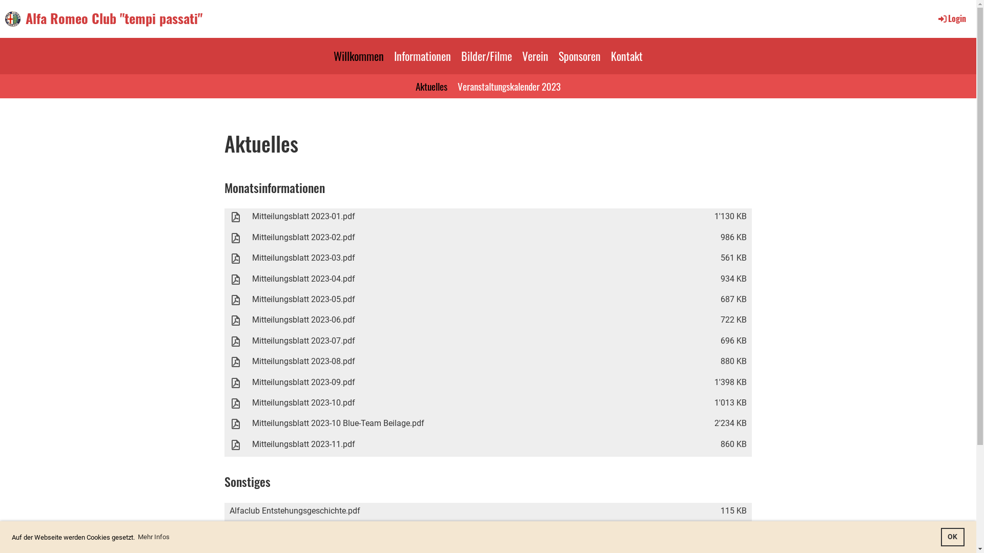 The image size is (984, 553). What do you see at coordinates (488, 240) in the screenshot?
I see `Mitteilungsblatt 2023-02.pdf 986 KB` at bounding box center [488, 240].